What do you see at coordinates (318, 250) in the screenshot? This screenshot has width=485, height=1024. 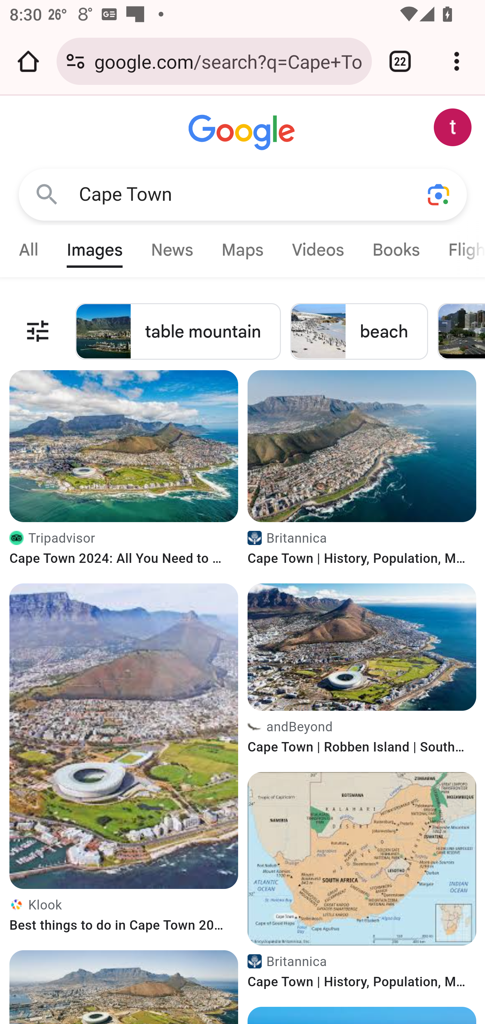 I see `Videos` at bounding box center [318, 250].